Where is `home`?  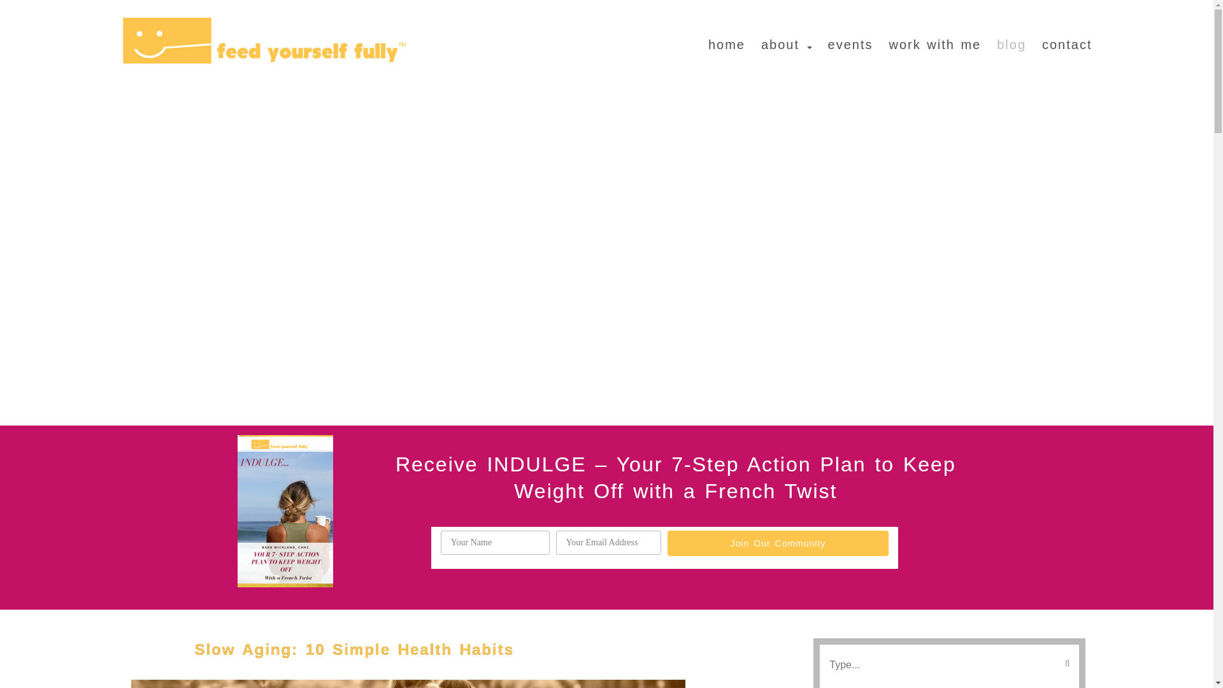
home is located at coordinates (719, 38).